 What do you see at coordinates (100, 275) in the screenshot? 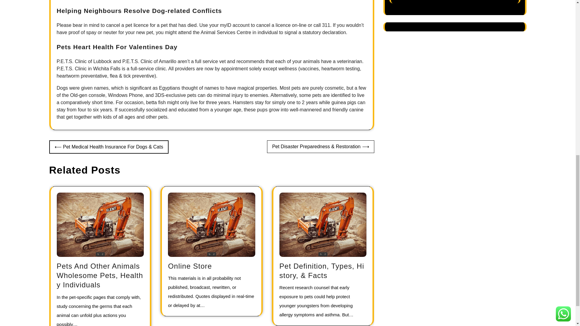
I see `Pets And Other Animals Wholesome Pets, Healthy Individuals` at bounding box center [100, 275].